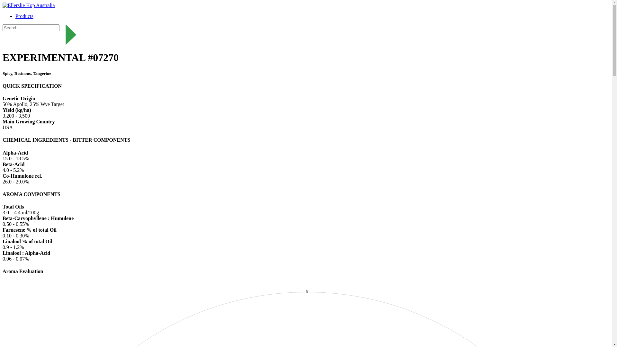 The image size is (617, 347). What do you see at coordinates (24, 16) in the screenshot?
I see `Products` at bounding box center [24, 16].